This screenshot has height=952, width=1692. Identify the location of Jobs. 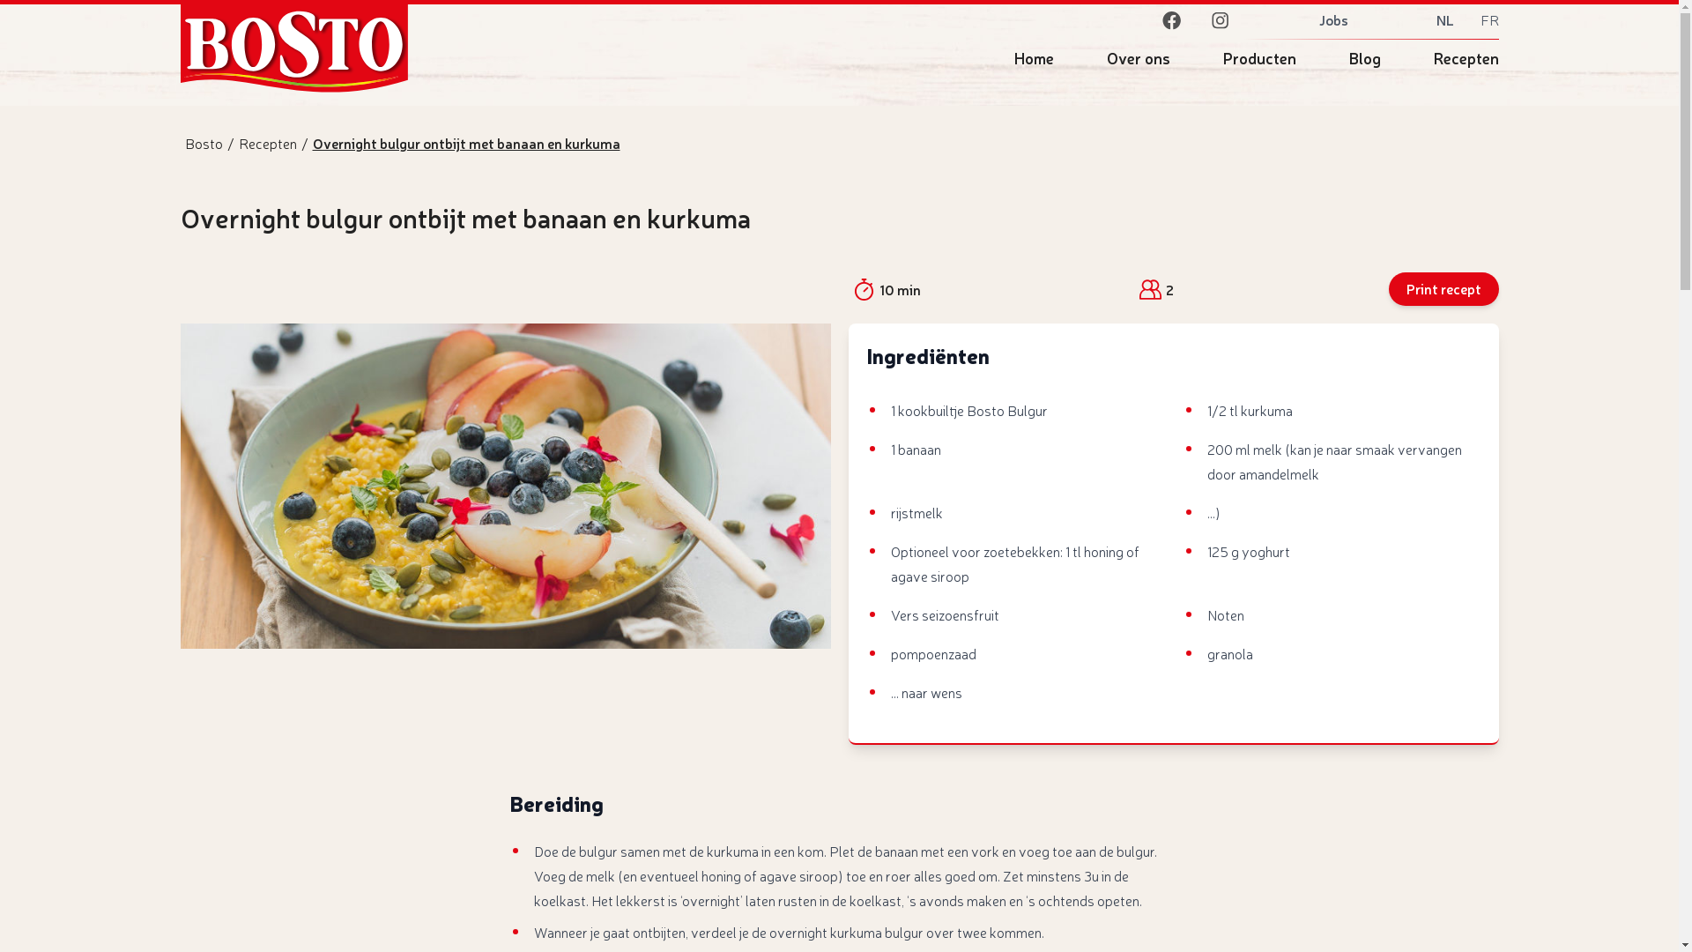
(1332, 19).